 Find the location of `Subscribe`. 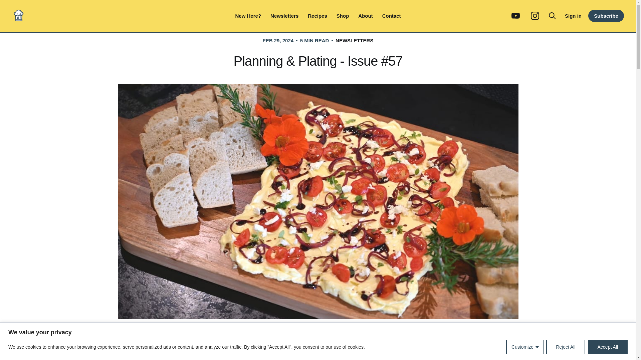

Subscribe is located at coordinates (606, 16).